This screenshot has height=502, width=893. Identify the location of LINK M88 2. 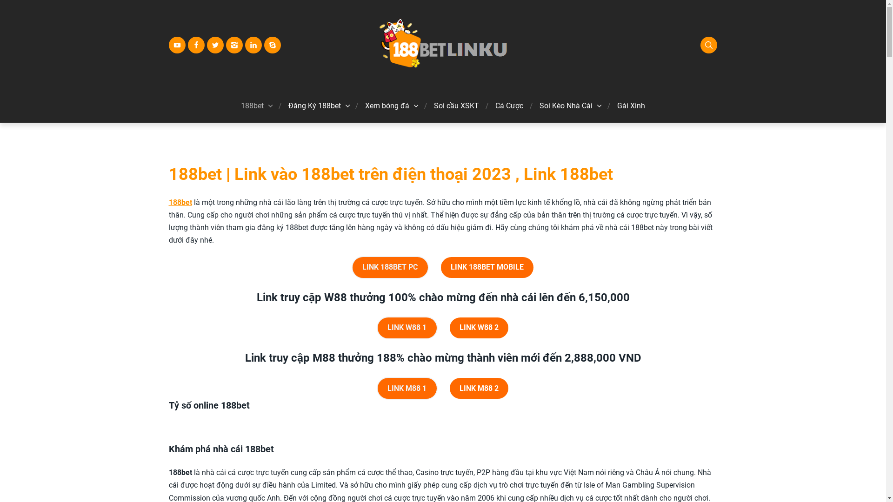
(479, 389).